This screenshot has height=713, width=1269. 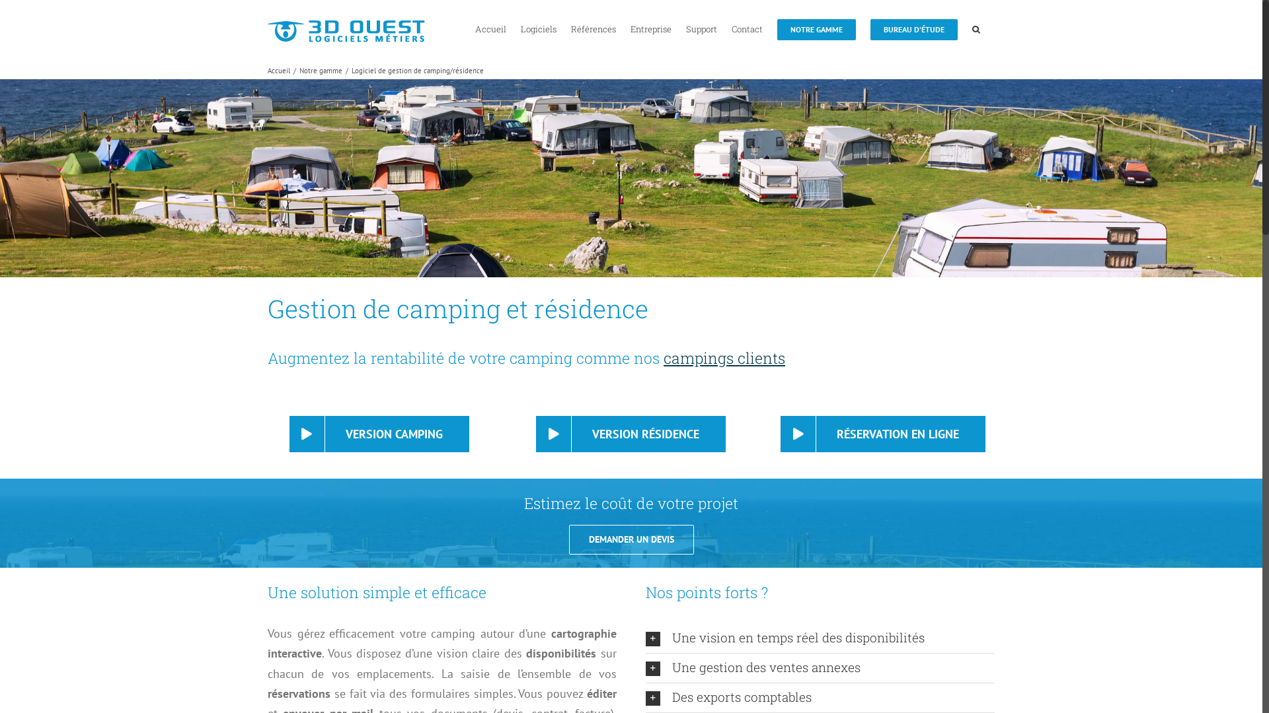 I want to click on Accueil, so click(x=279, y=71).